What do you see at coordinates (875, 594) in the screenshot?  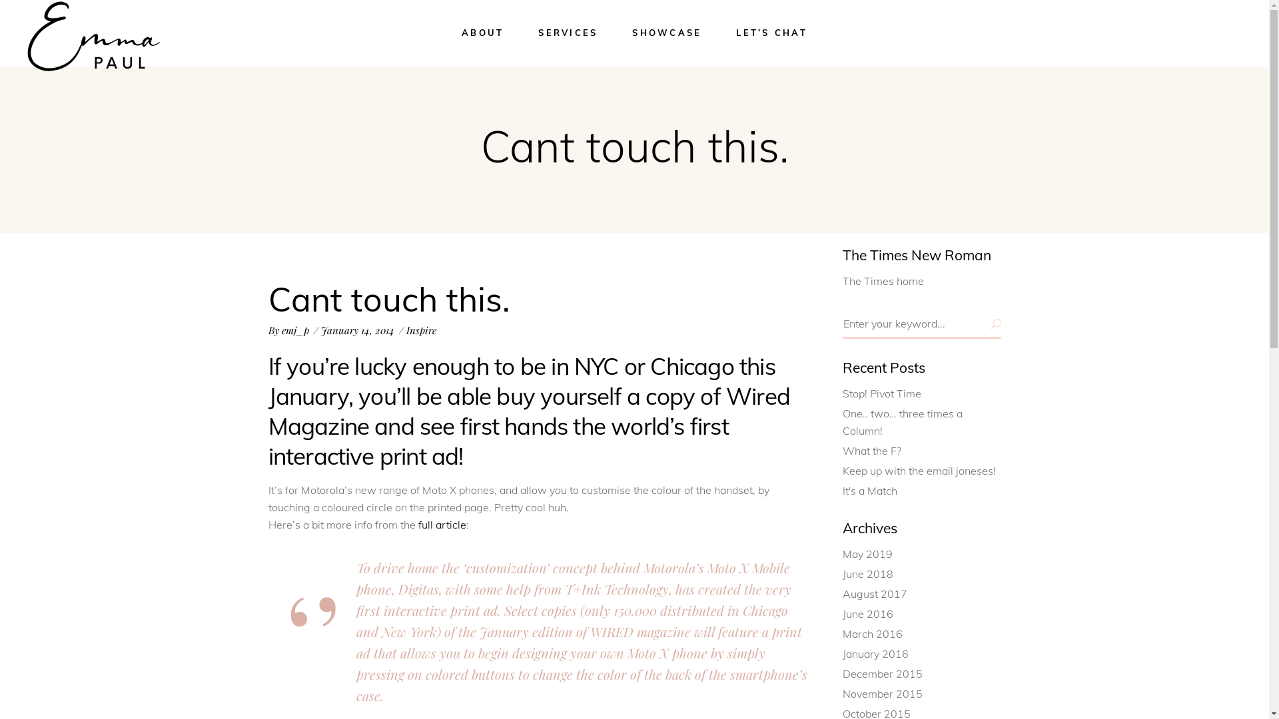 I see `August 2017` at bounding box center [875, 594].